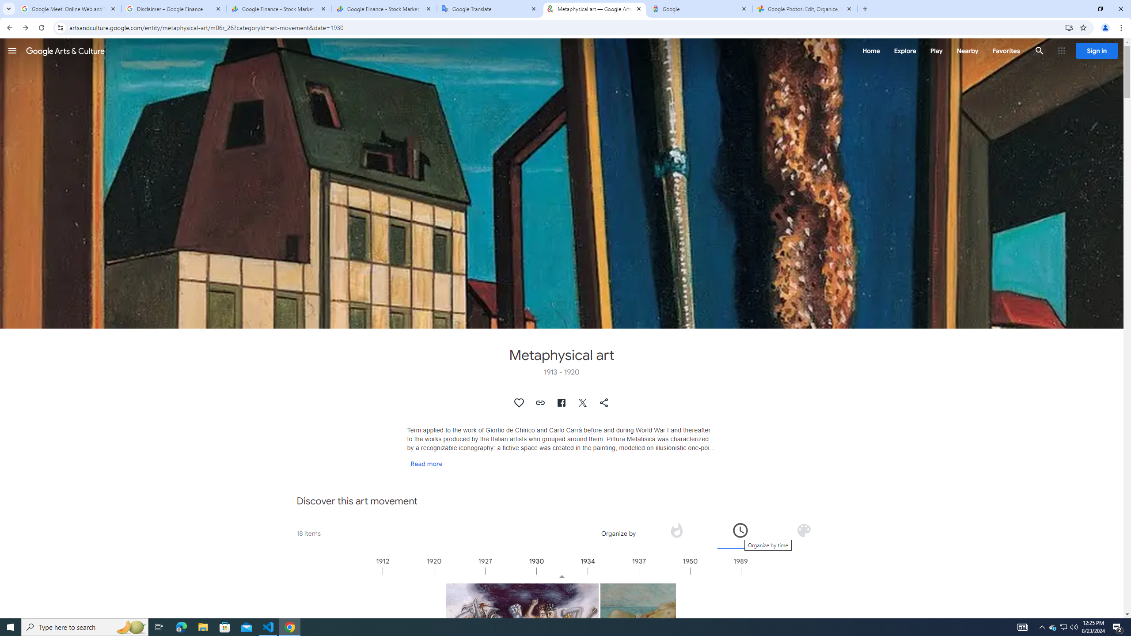 The width and height of the screenshot is (1131, 636). Describe the element at coordinates (804, 530) in the screenshot. I see `Organize by color` at that location.